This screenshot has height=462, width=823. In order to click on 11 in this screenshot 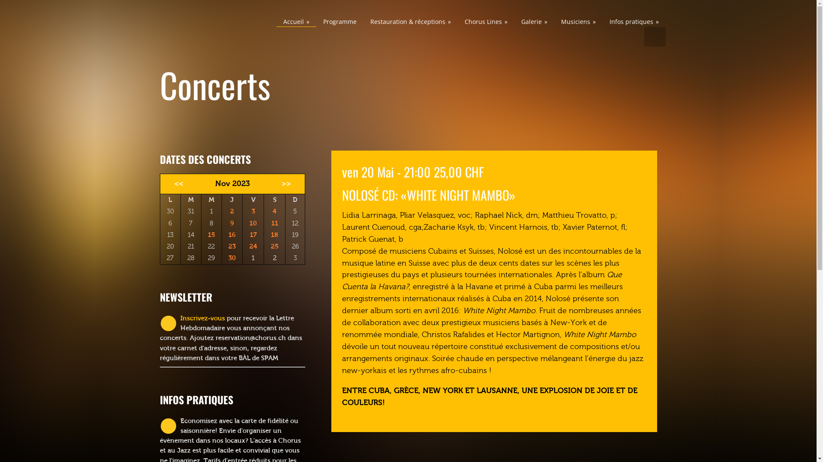, I will do `click(275, 223)`.